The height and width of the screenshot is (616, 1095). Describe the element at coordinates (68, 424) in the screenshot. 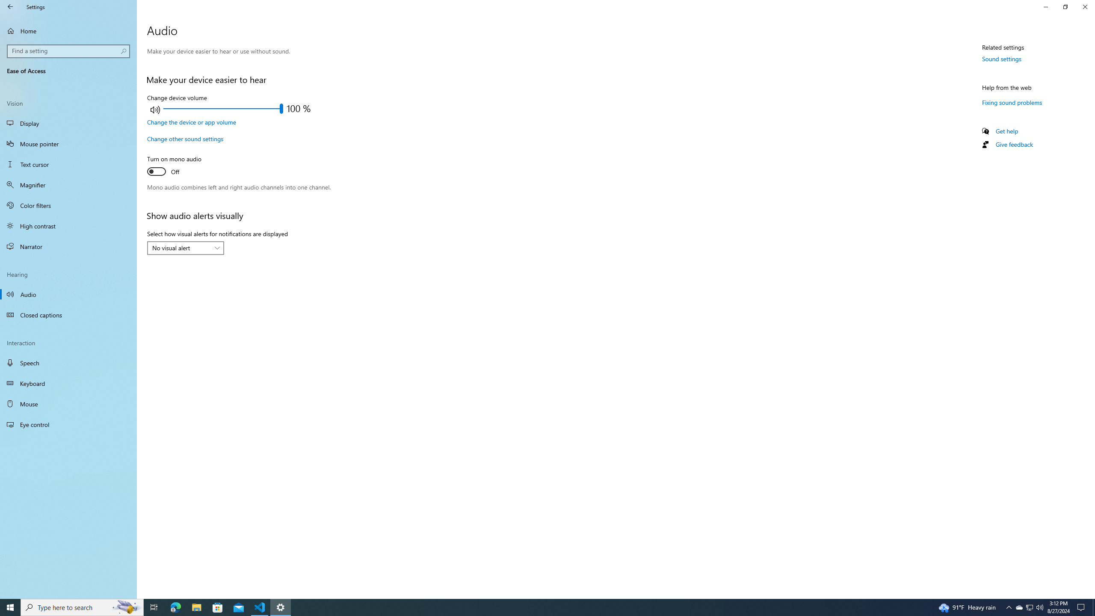

I see `Eye control` at that location.